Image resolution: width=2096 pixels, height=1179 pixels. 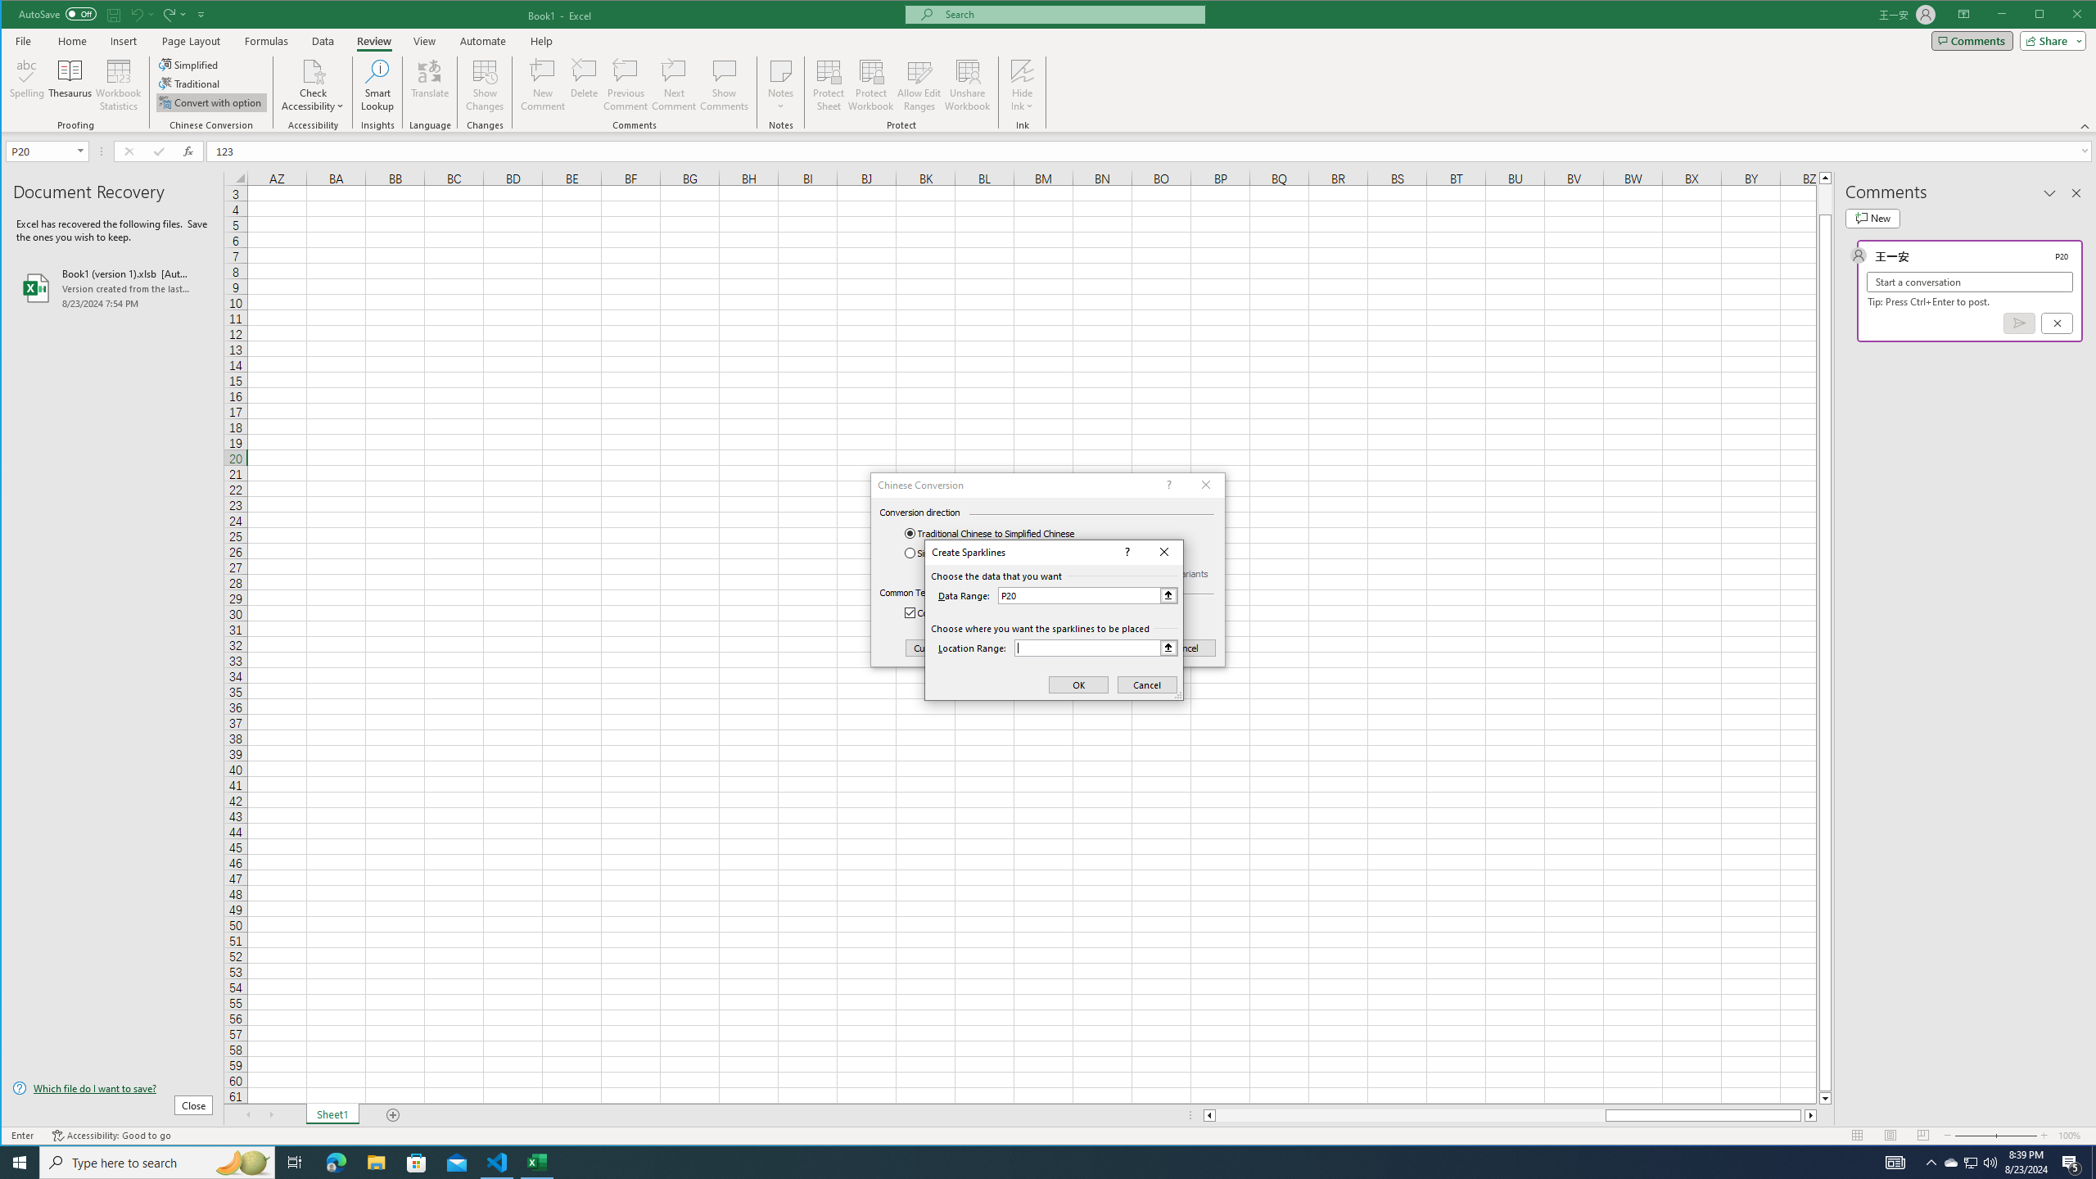 I want to click on Task View, so click(x=377, y=85).